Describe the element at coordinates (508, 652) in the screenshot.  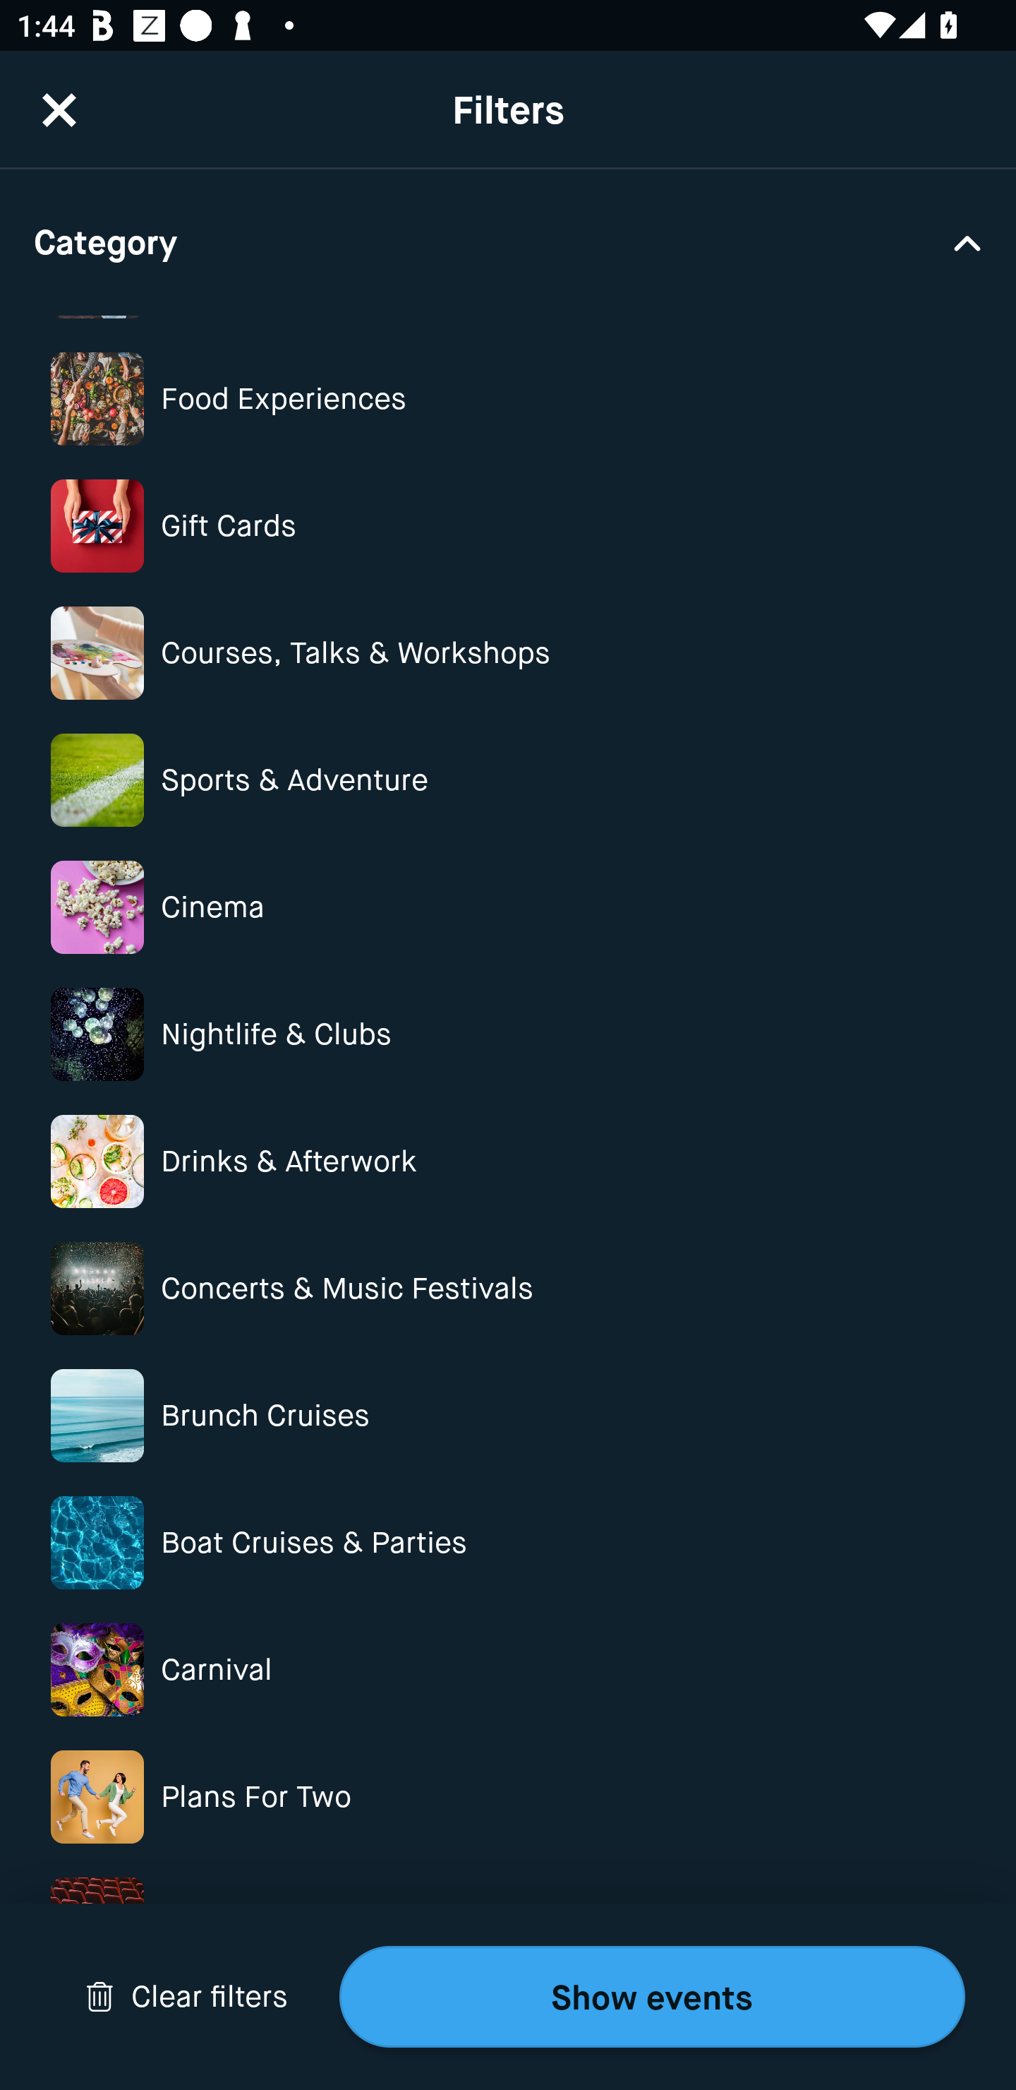
I see `Category Image Courses, Talks & Workshops` at that location.